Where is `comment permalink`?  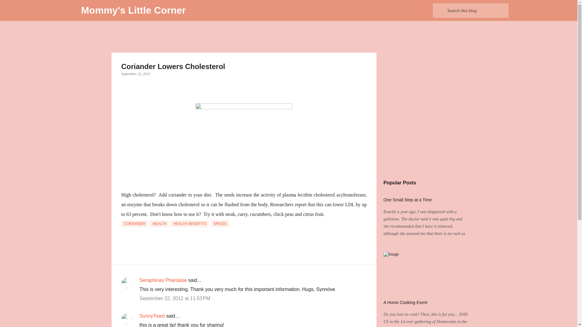
comment permalink is located at coordinates (175, 298).